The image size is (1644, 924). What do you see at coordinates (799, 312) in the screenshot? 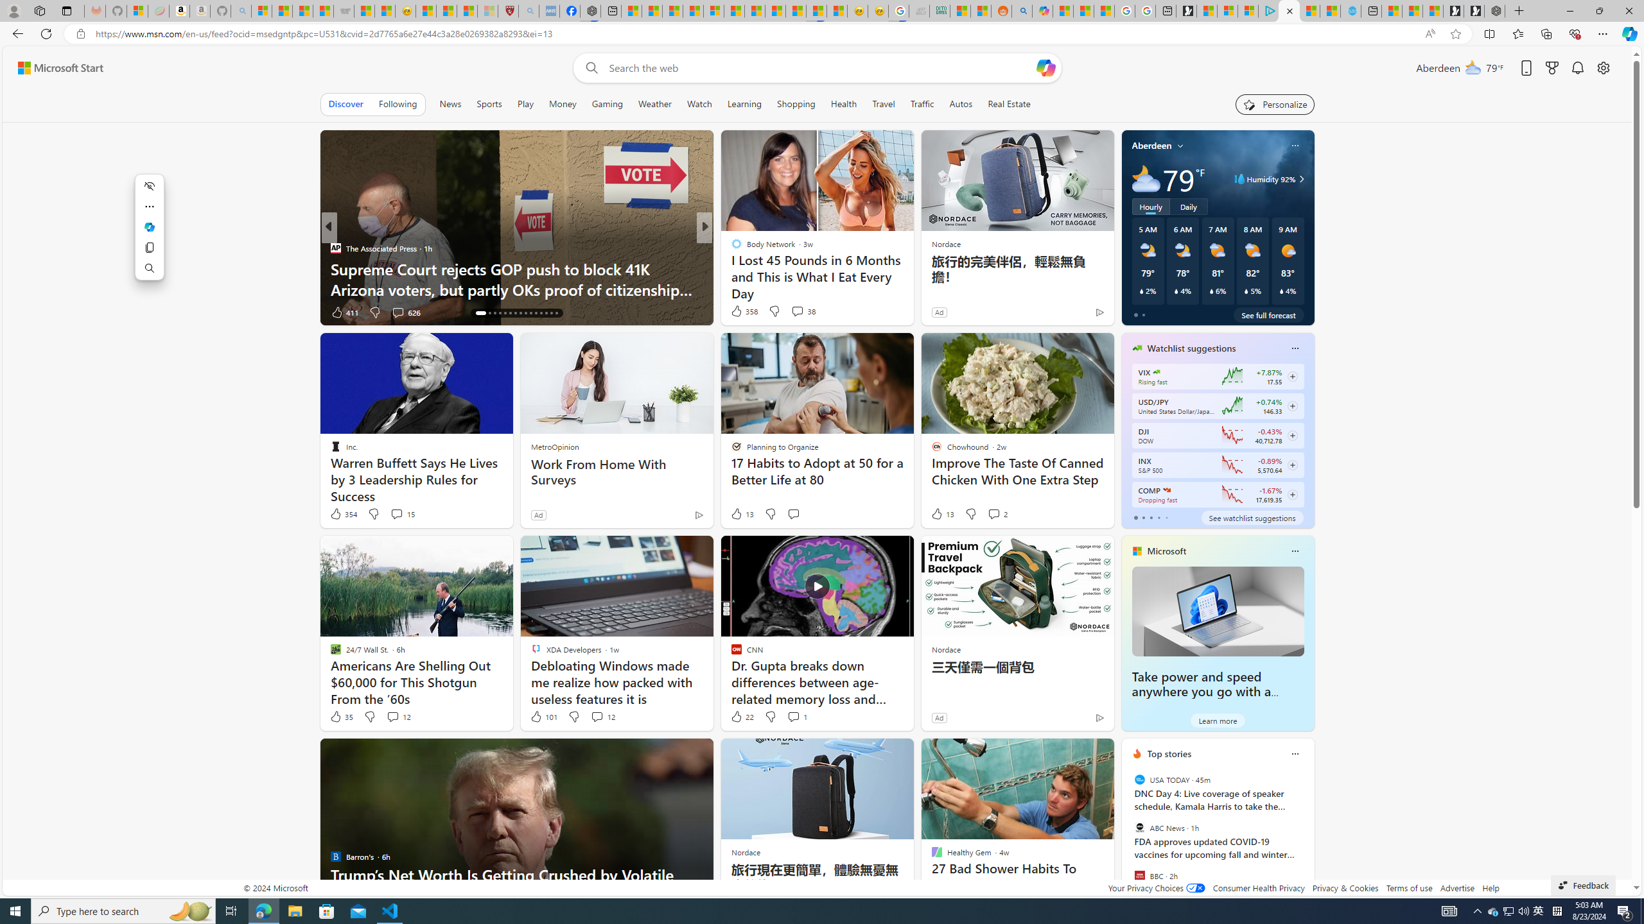
I see `View comments 66 Comment` at bounding box center [799, 312].